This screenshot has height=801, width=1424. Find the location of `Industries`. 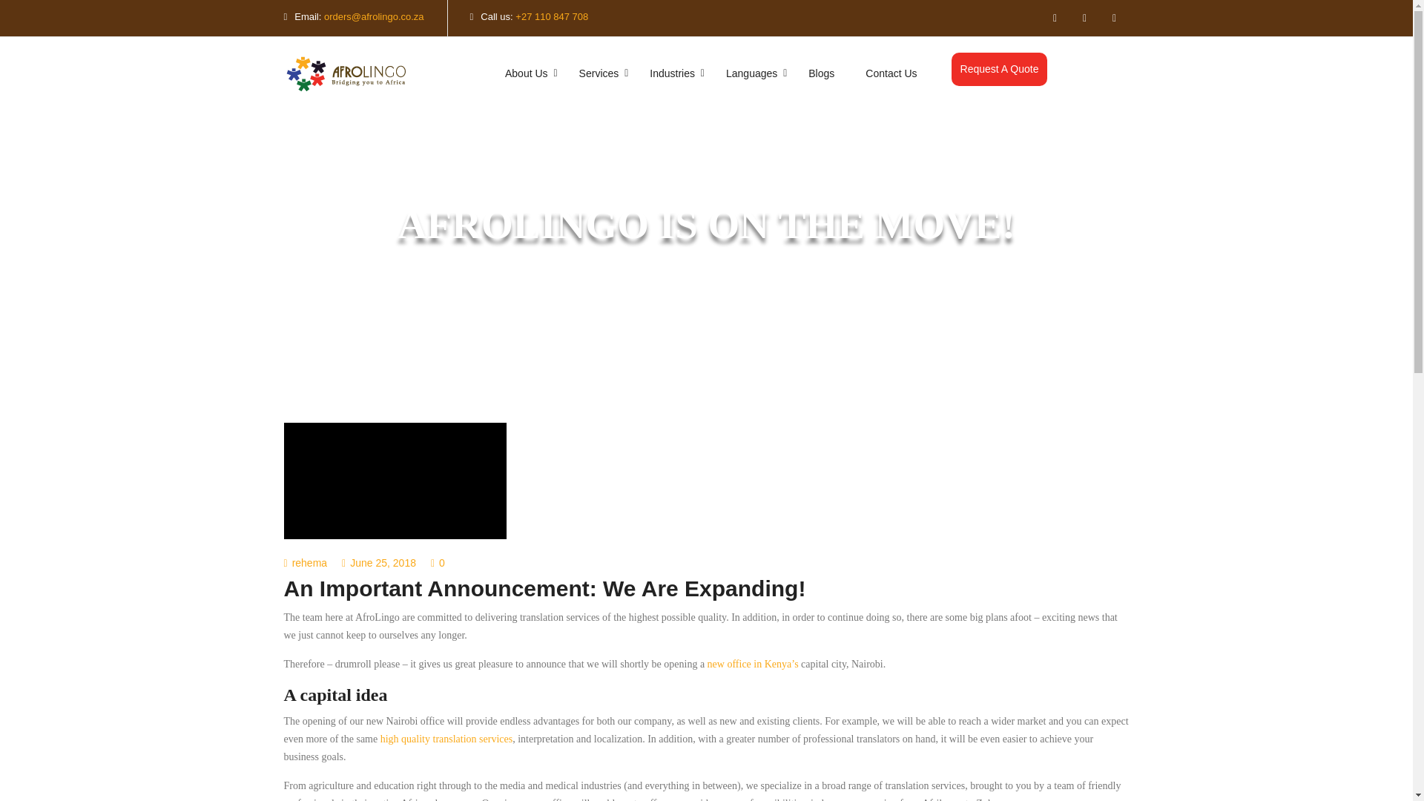

Industries is located at coordinates (672, 73).